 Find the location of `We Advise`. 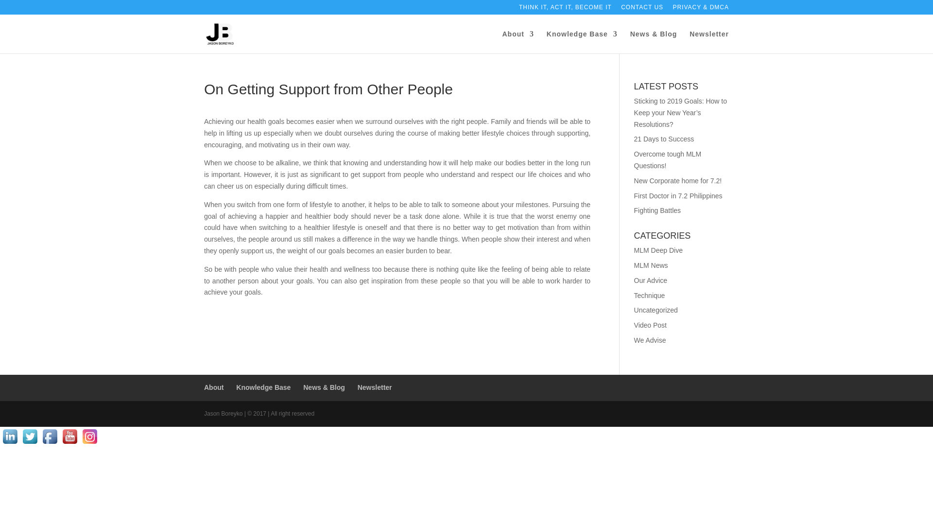

We Advise is located at coordinates (650, 340).